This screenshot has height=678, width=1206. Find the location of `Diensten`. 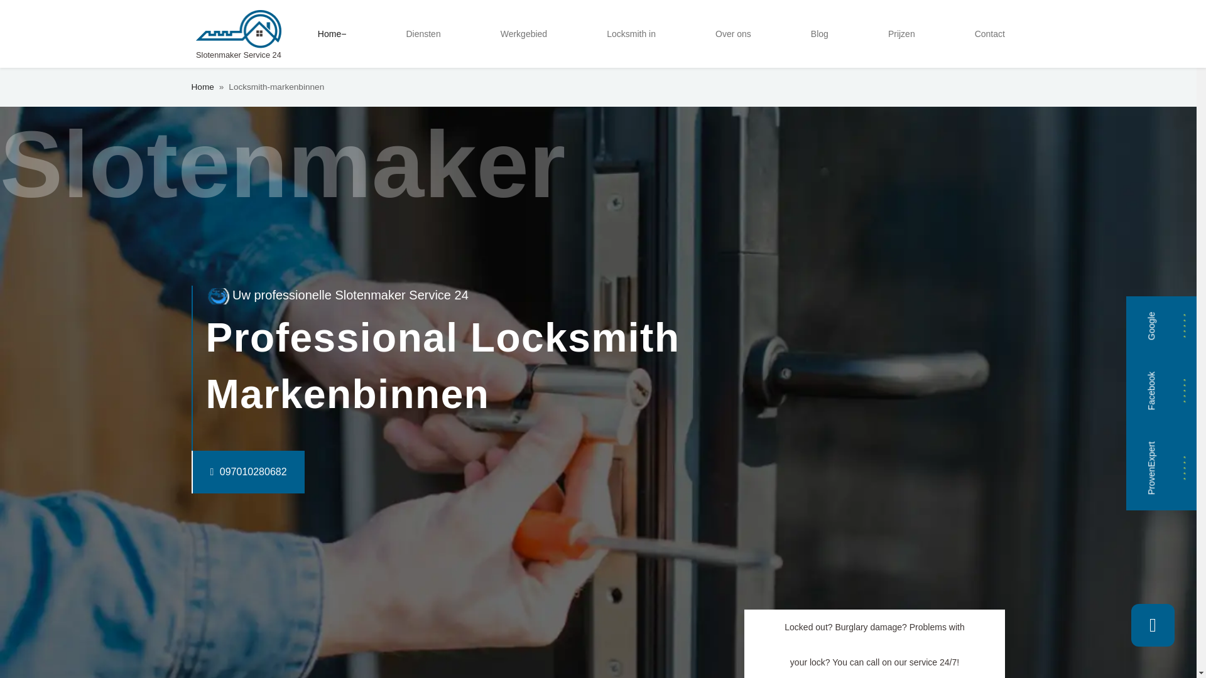

Diensten is located at coordinates (422, 34).